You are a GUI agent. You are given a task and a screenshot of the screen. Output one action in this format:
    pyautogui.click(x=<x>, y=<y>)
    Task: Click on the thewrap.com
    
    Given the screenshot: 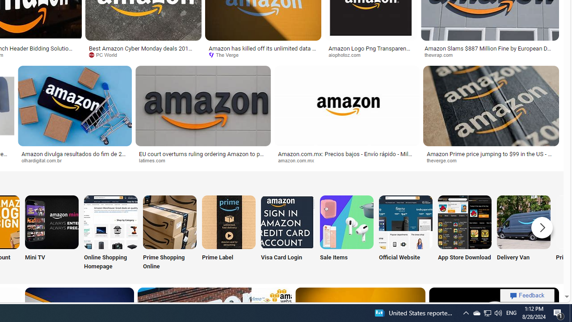 What is the action you would take?
    pyautogui.click(x=442, y=55)
    